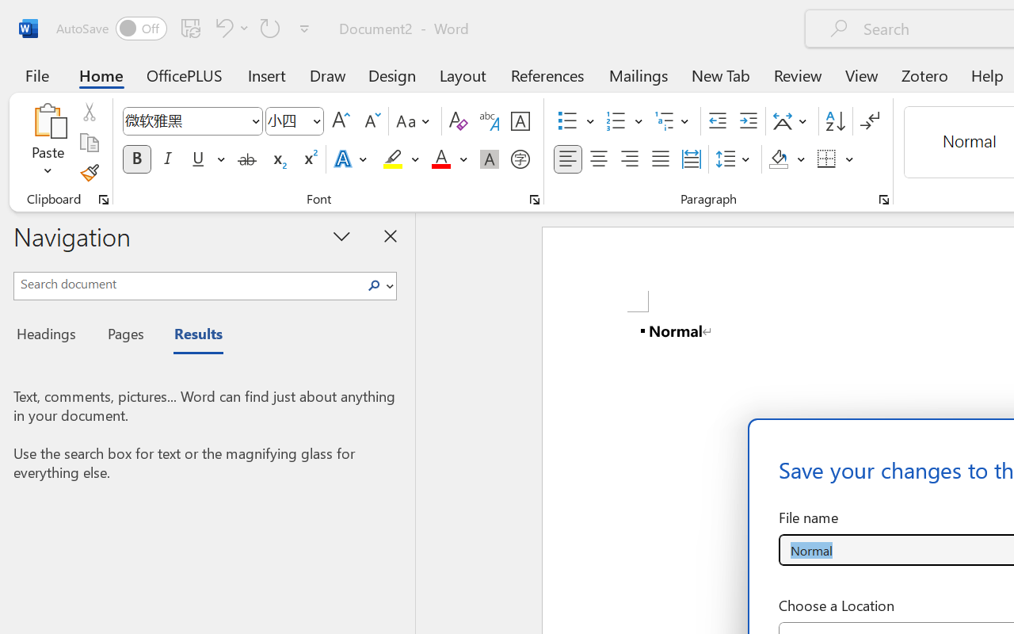 The width and height of the screenshot is (1014, 634). What do you see at coordinates (342, 235) in the screenshot?
I see `Task Pane Options` at bounding box center [342, 235].